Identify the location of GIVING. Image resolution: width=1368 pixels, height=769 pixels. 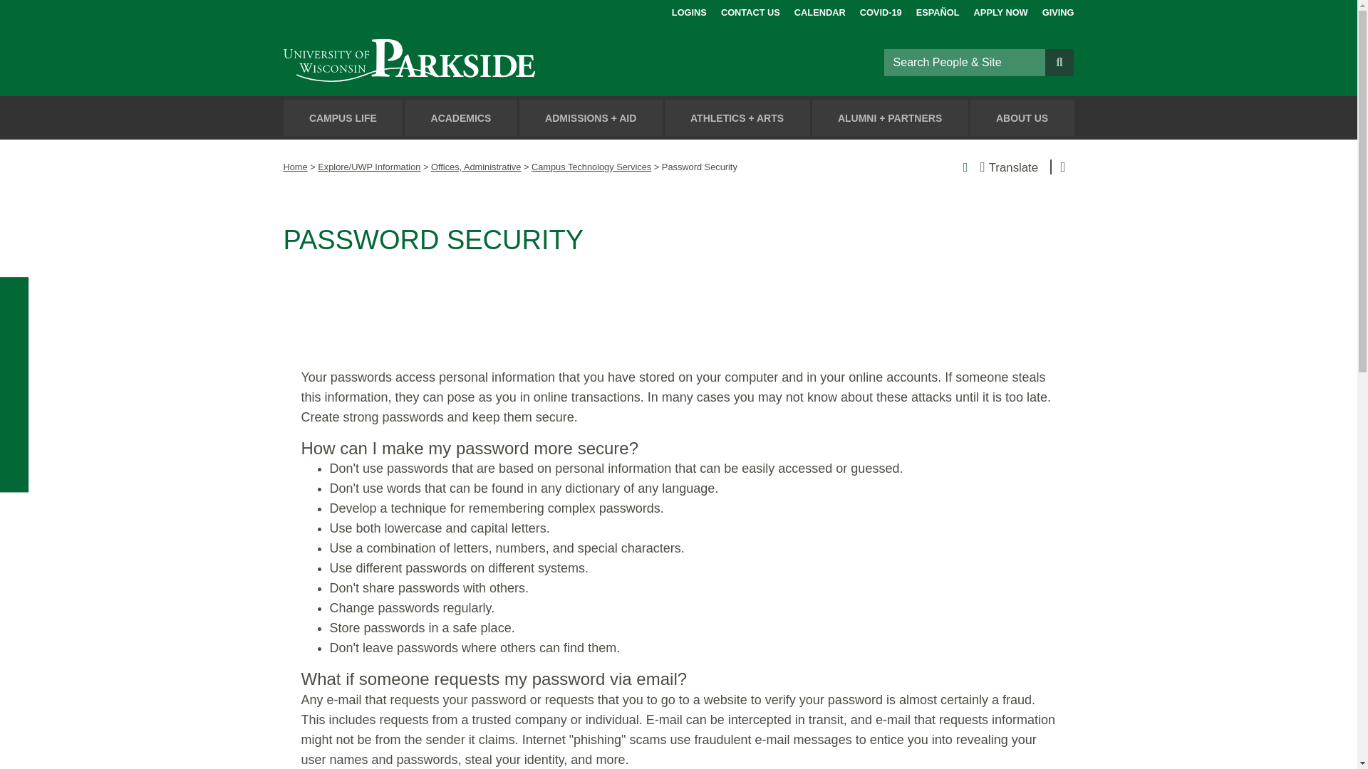
(1058, 10).